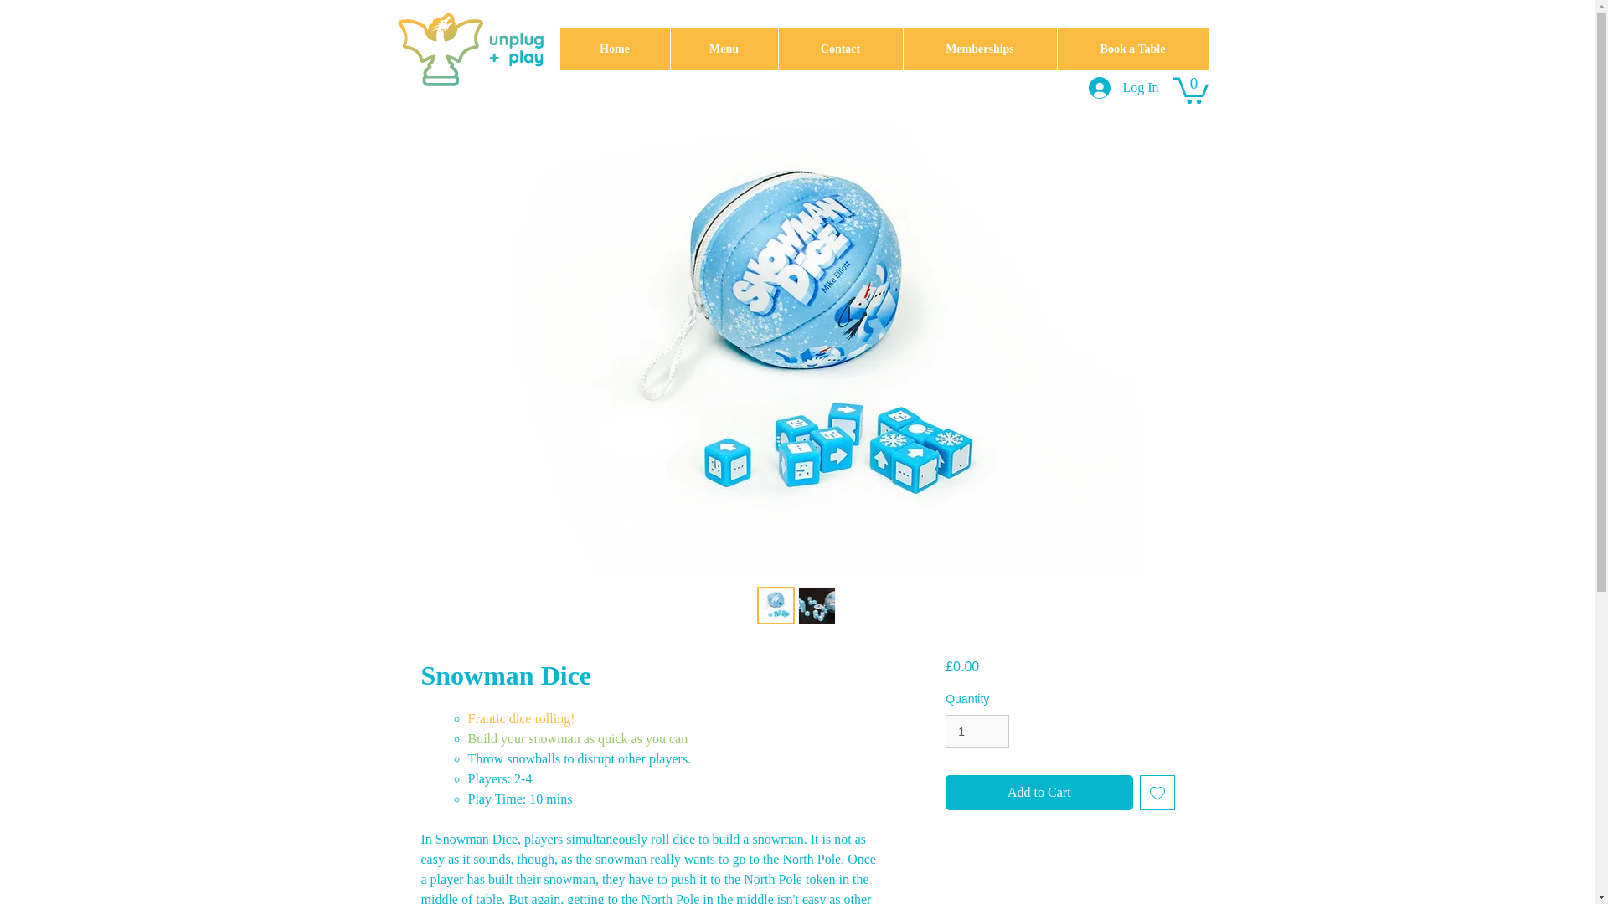 The height and width of the screenshot is (904, 1608). What do you see at coordinates (1132, 49) in the screenshot?
I see `Book a Table` at bounding box center [1132, 49].